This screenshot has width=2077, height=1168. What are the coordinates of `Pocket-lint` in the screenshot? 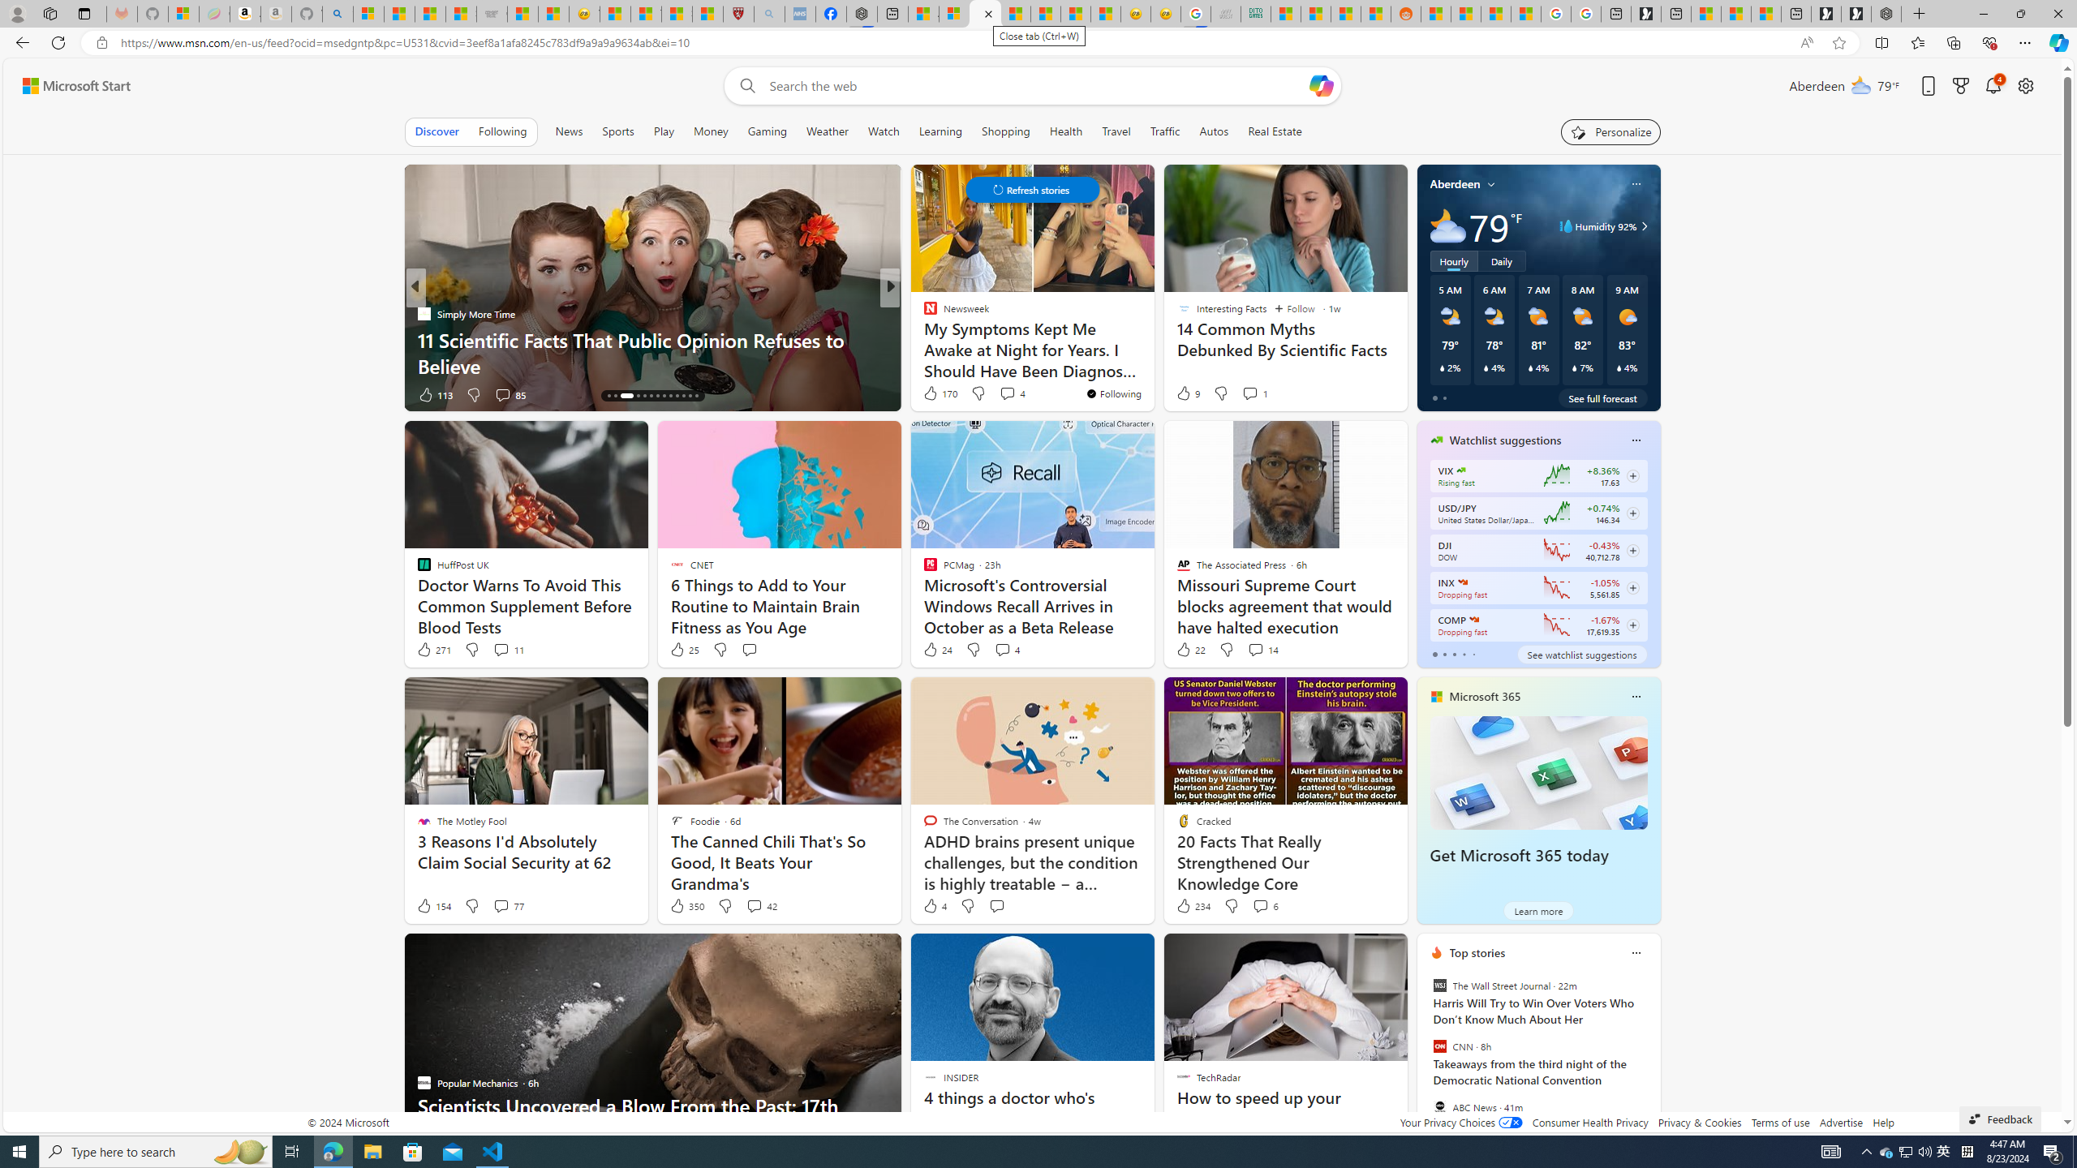 It's located at (922, 339).